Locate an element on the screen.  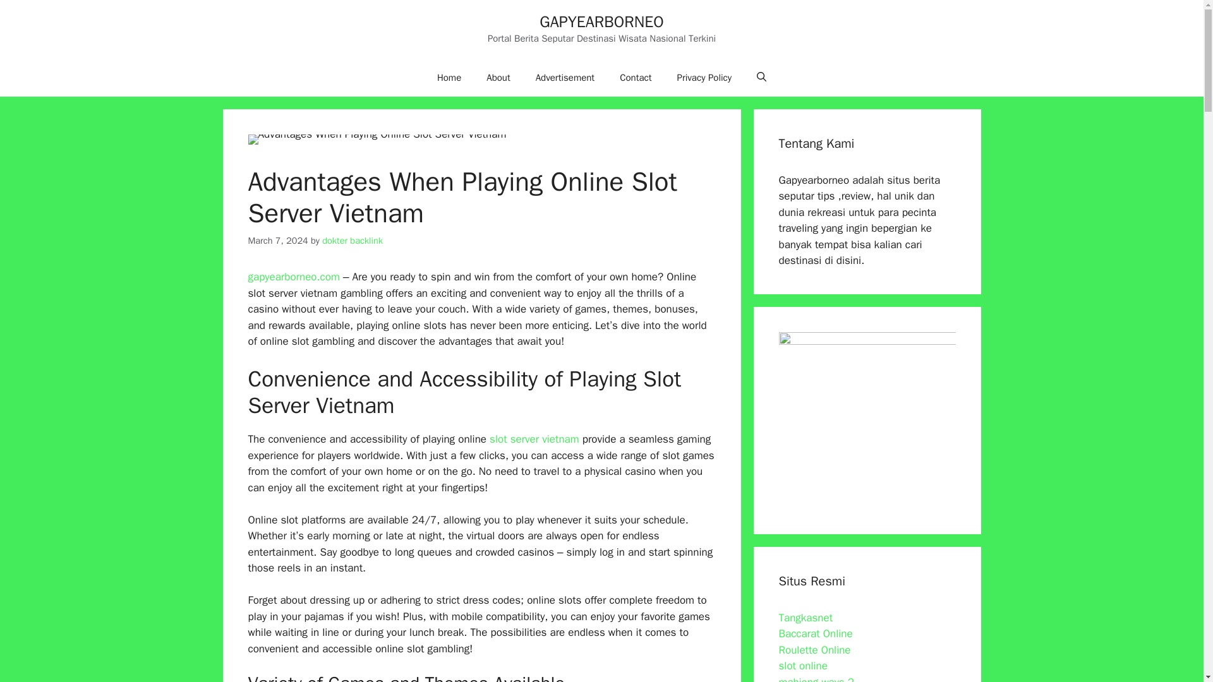
About is located at coordinates (498, 77).